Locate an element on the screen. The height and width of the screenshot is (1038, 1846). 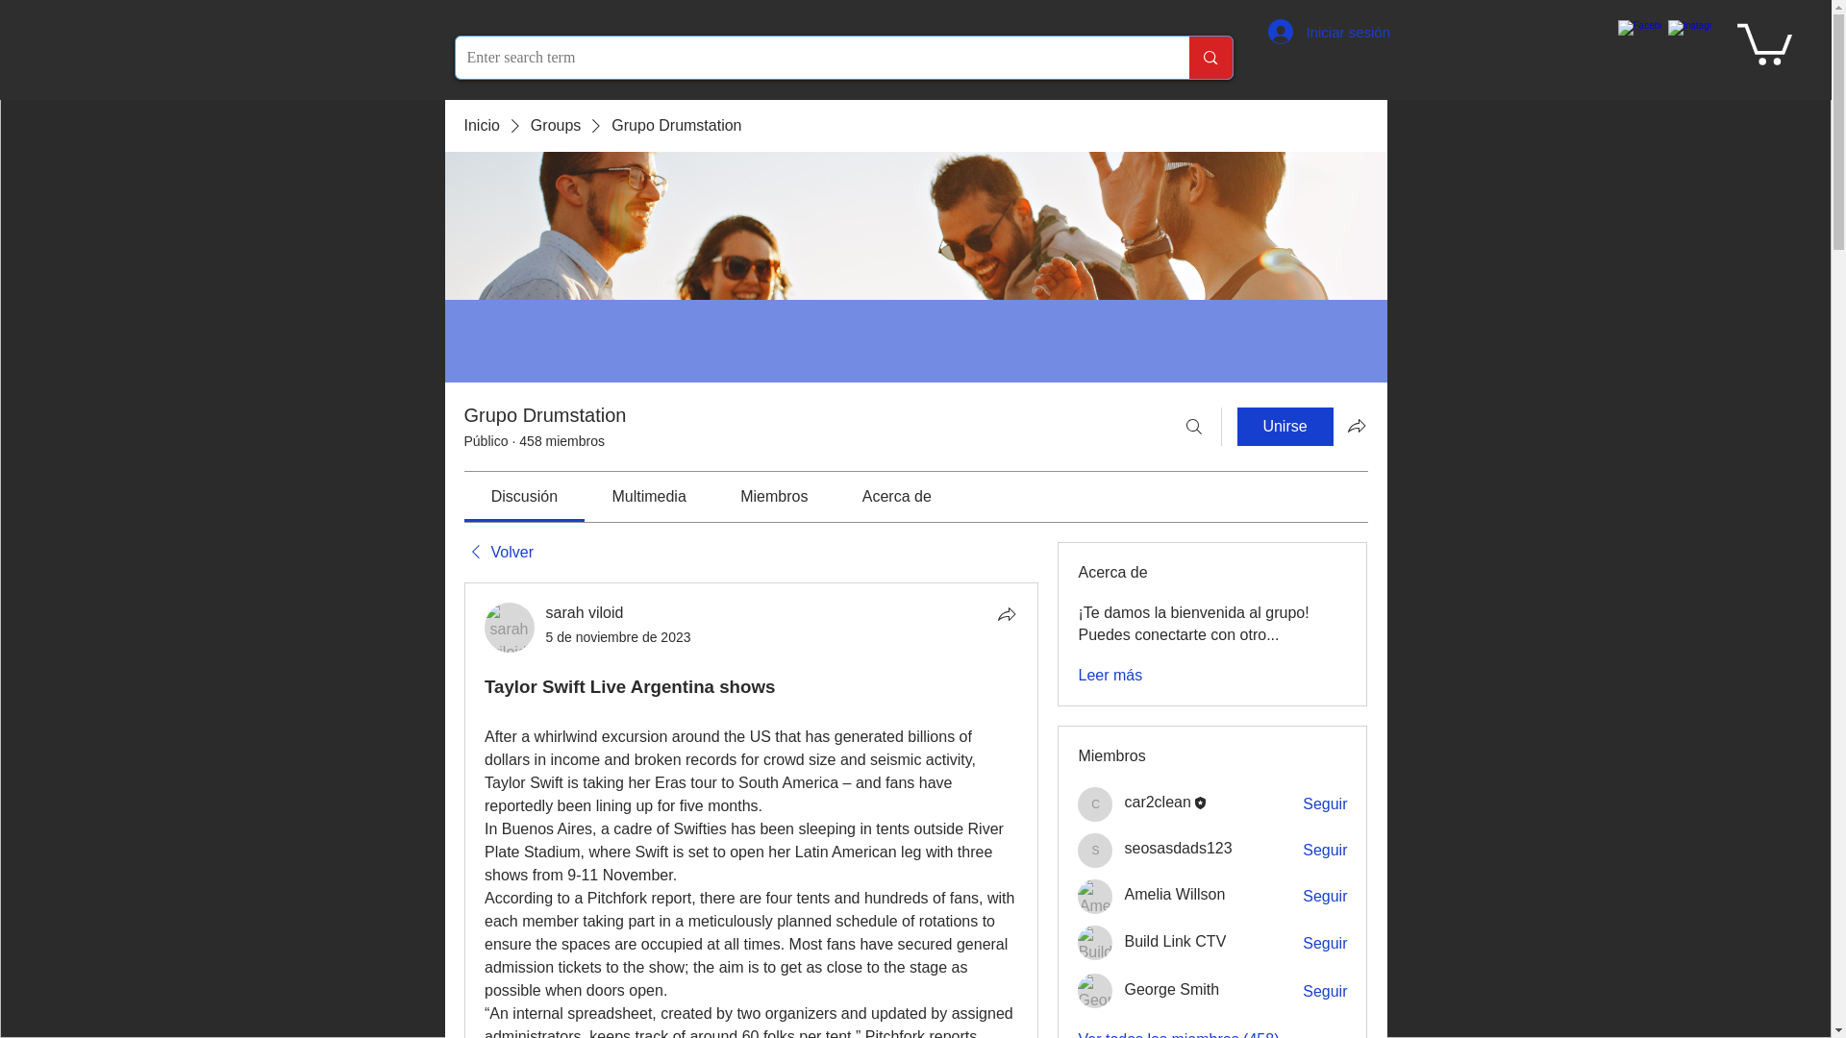
seosasdads123 is located at coordinates (1095, 850).